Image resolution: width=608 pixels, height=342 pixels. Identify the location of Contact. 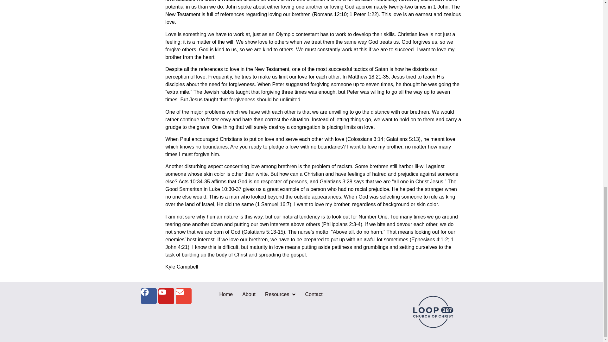
(313, 294).